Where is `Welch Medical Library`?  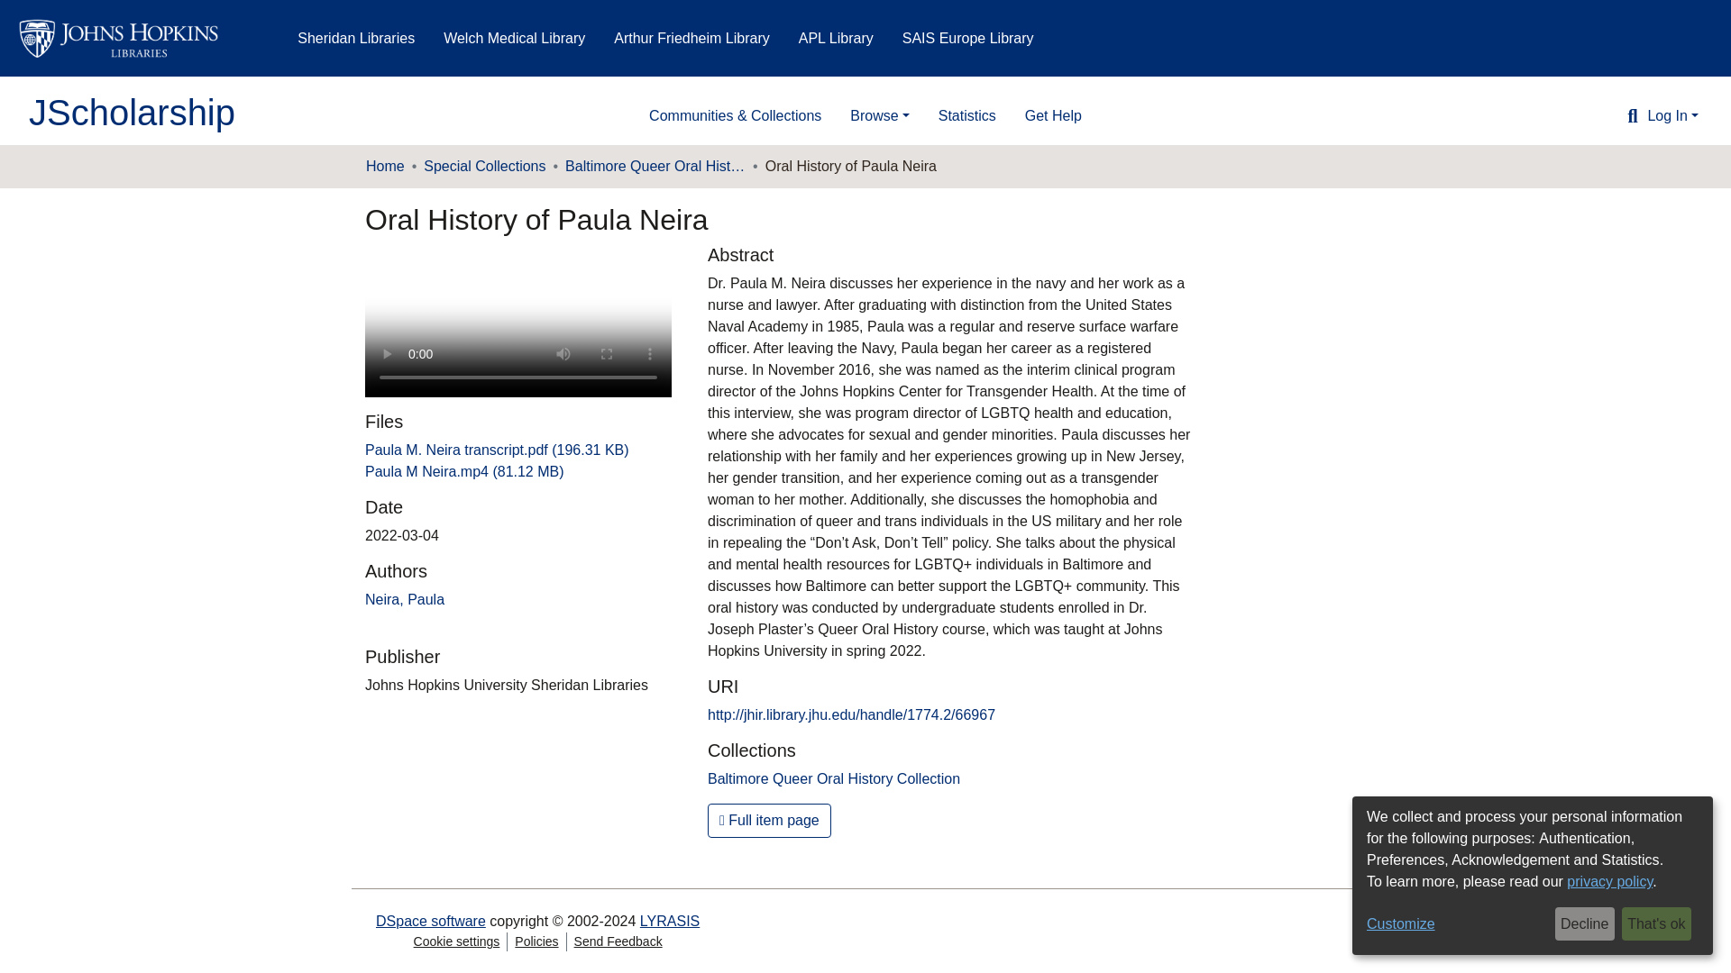
Welch Medical Library is located at coordinates (514, 38).